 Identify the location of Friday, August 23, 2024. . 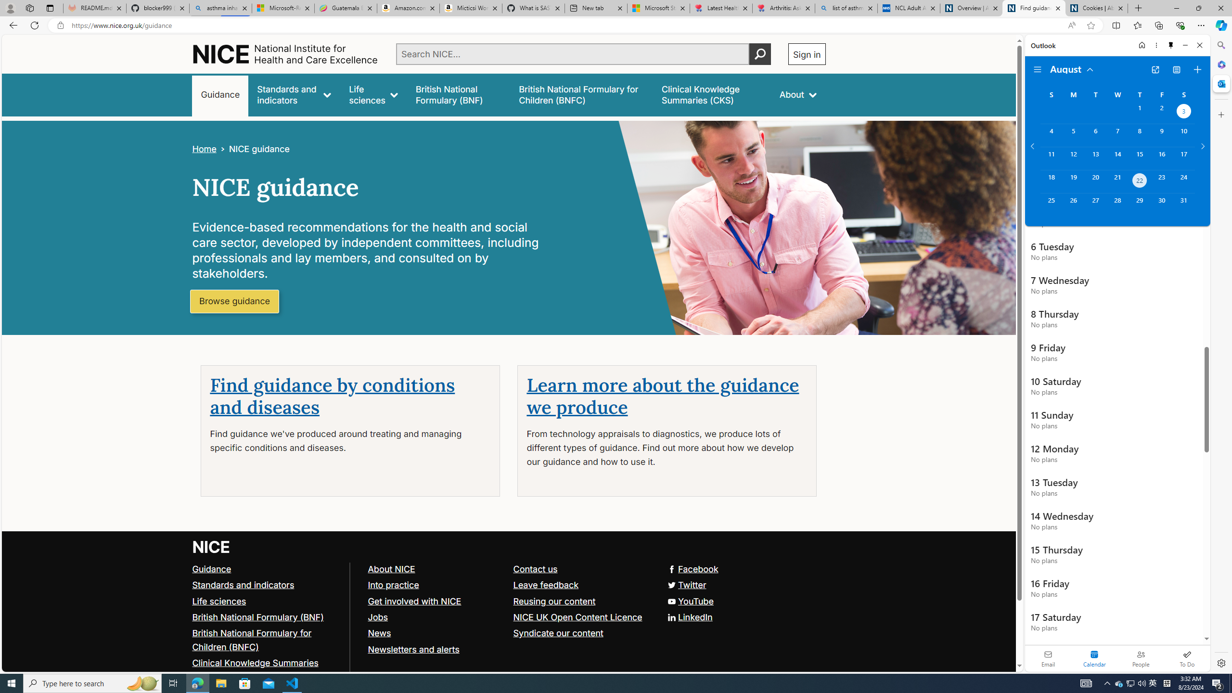
(1162, 181).